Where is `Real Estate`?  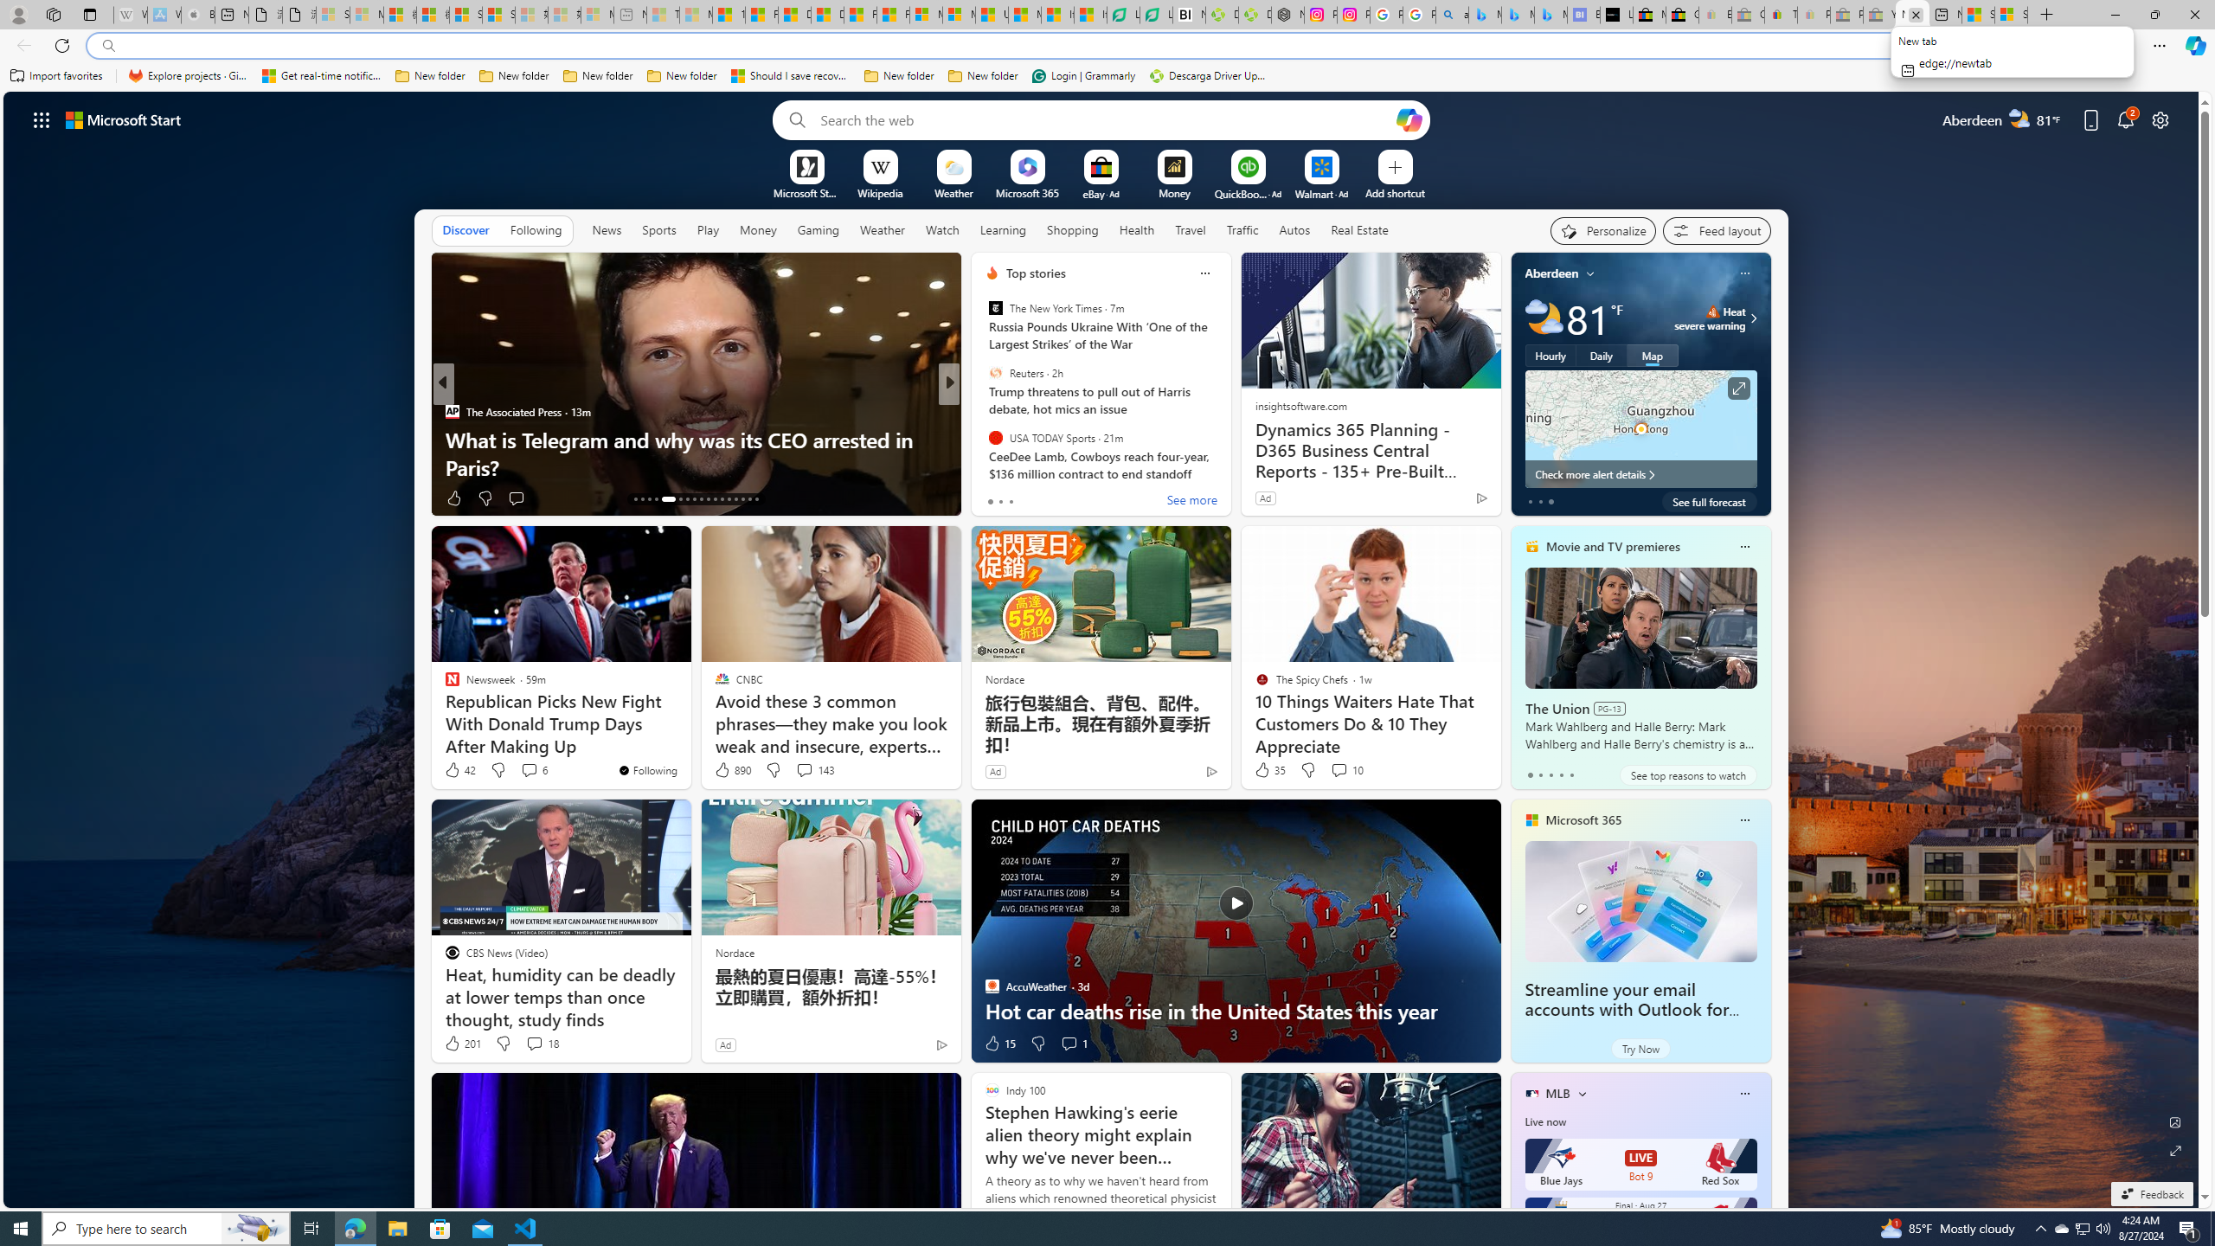 Real Estate is located at coordinates (1359, 230).